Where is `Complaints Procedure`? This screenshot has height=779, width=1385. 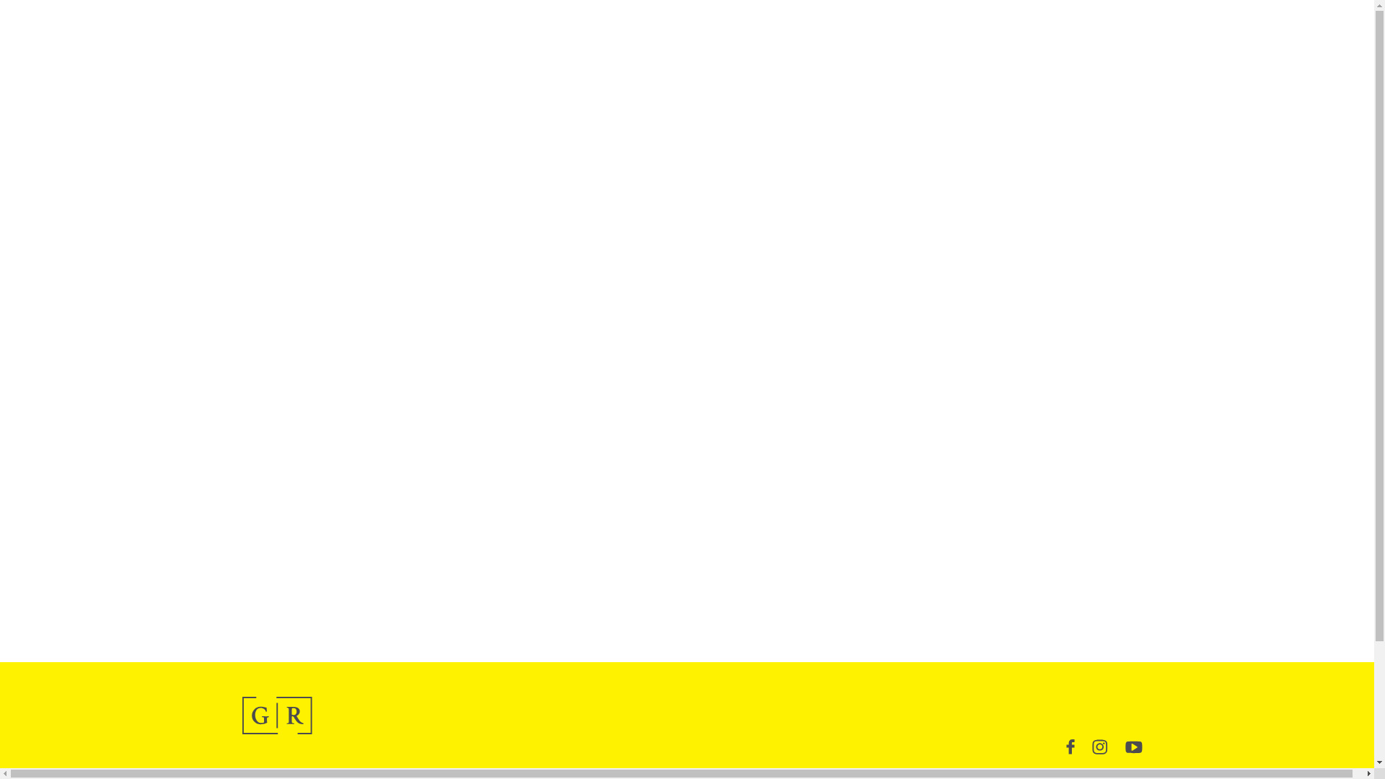 Complaints Procedure is located at coordinates (921, 775).